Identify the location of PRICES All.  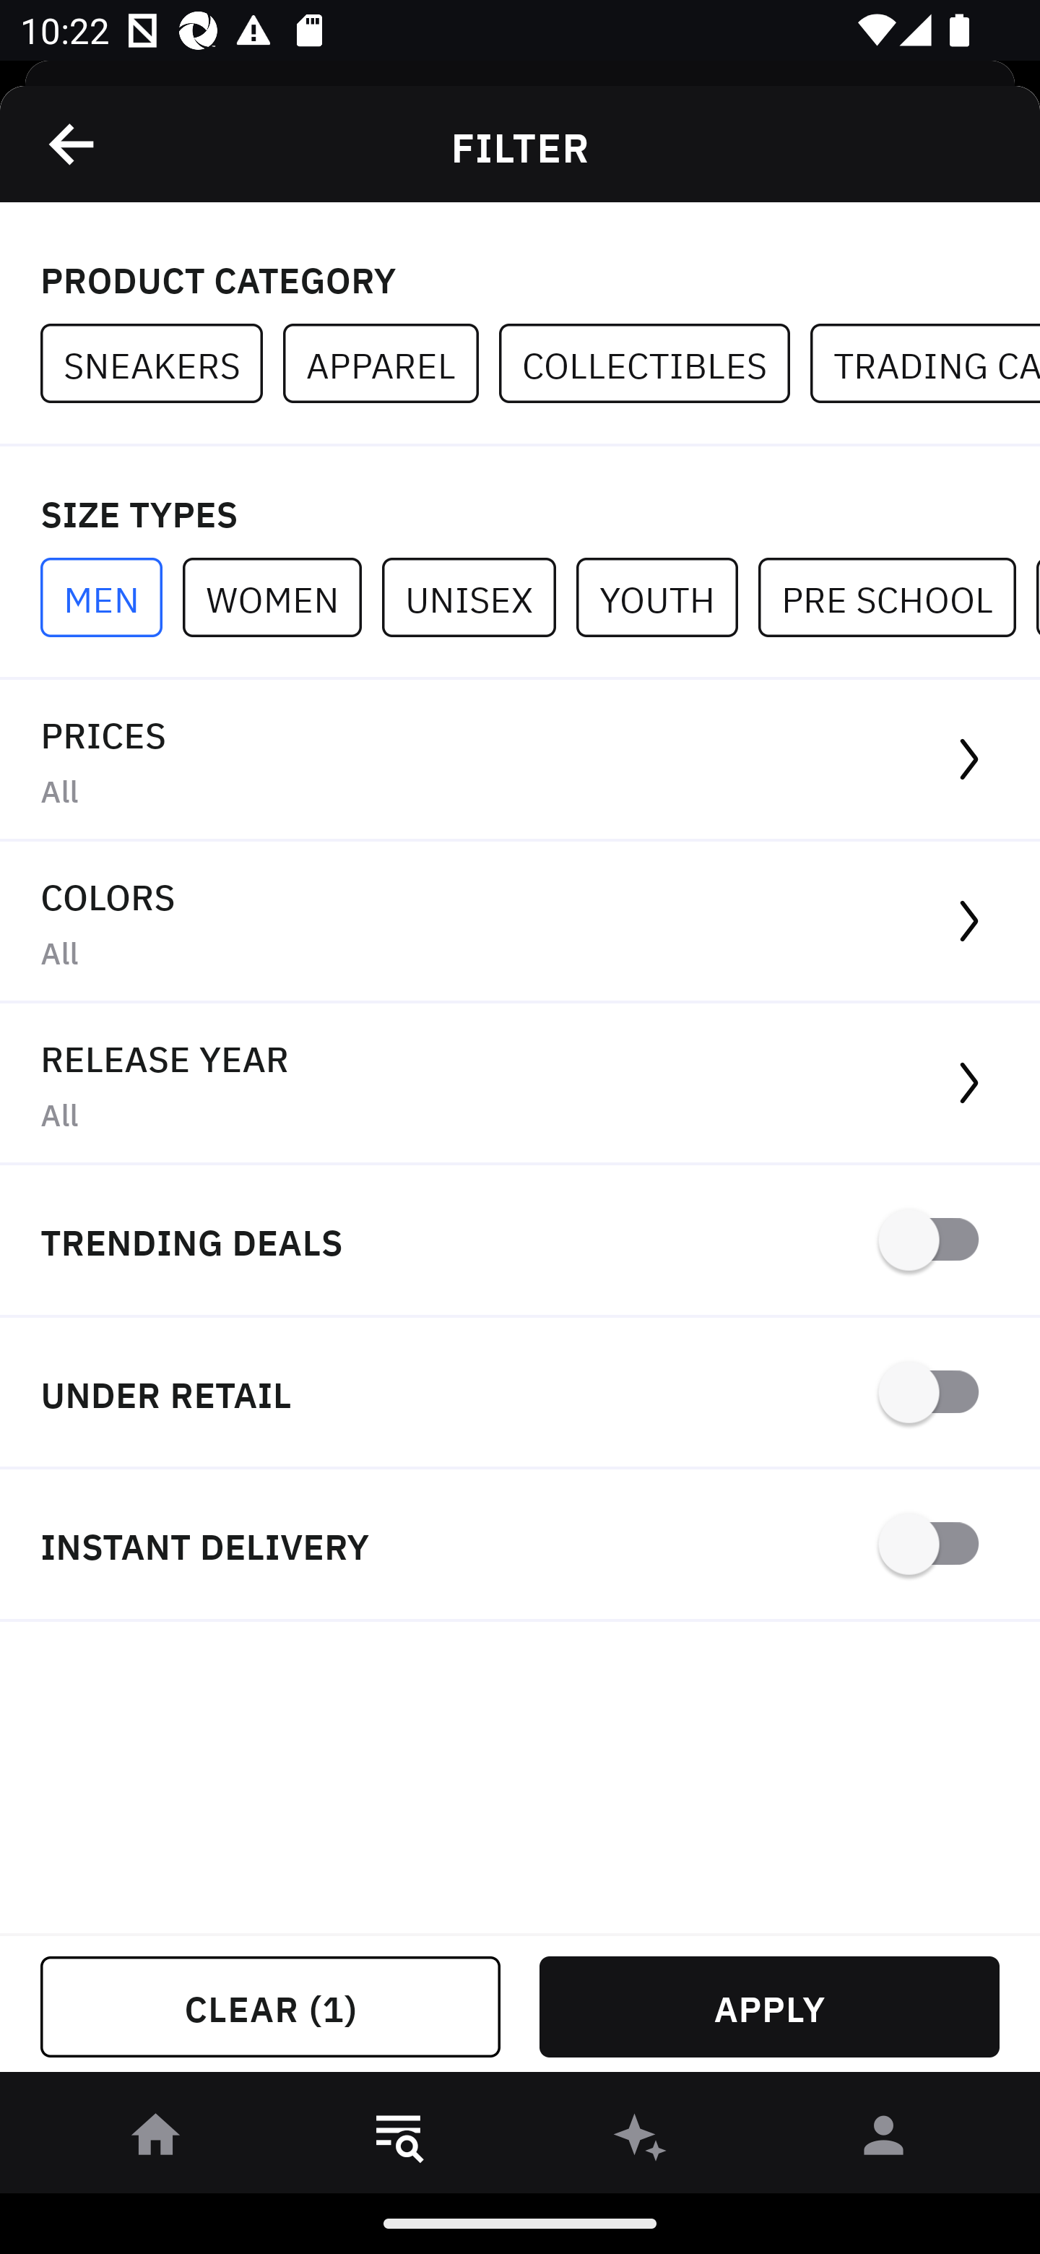
(520, 760).